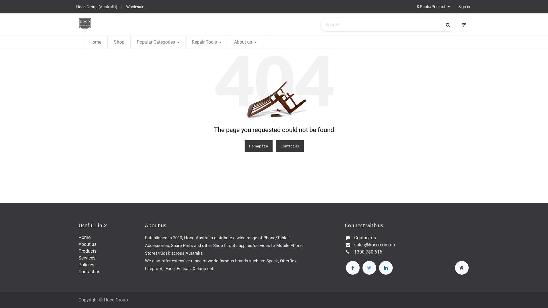  I want to click on Sign in, so click(464, 7).